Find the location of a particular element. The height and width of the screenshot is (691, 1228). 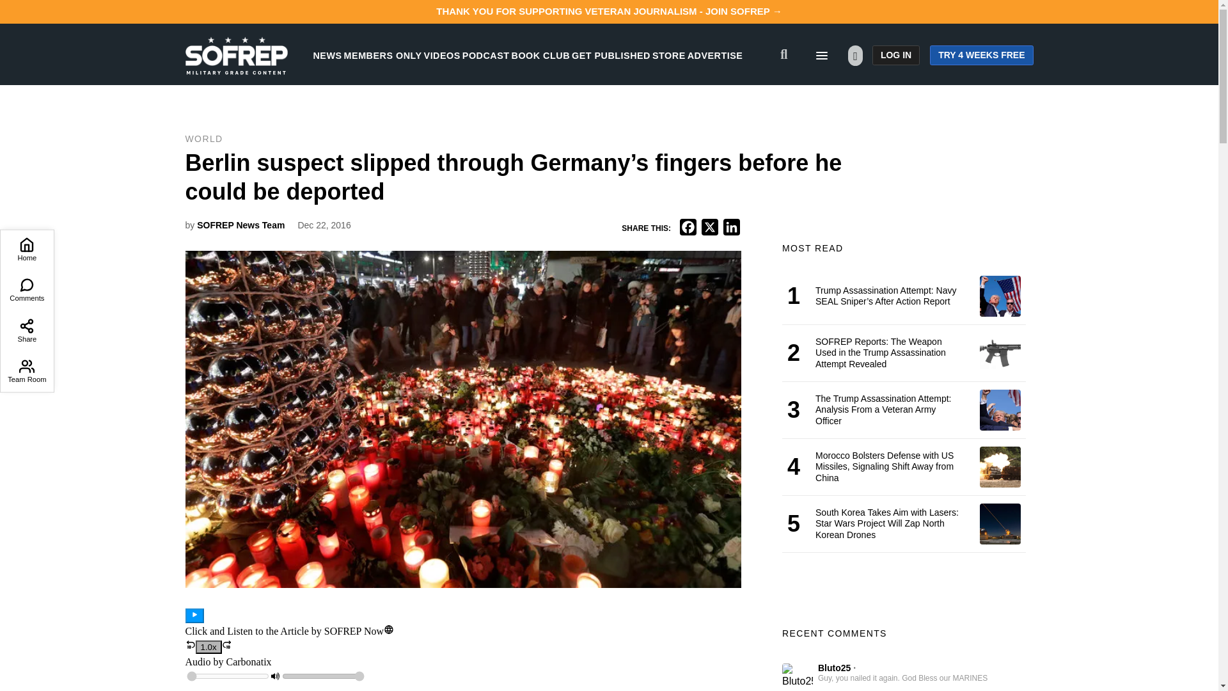

GET PUBLISHED is located at coordinates (611, 55).